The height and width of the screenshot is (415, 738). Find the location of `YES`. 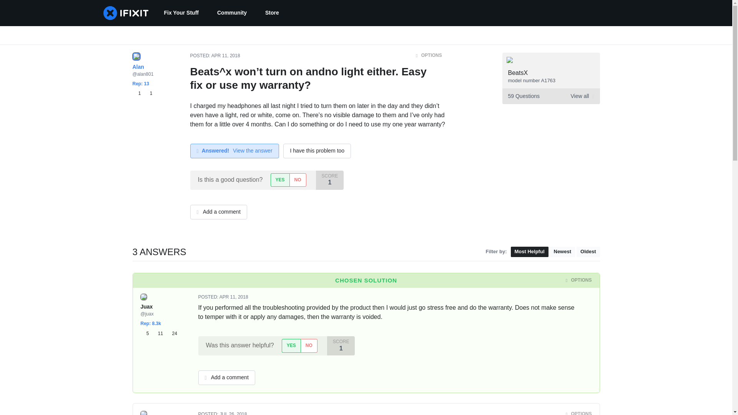

YES is located at coordinates (291, 345).